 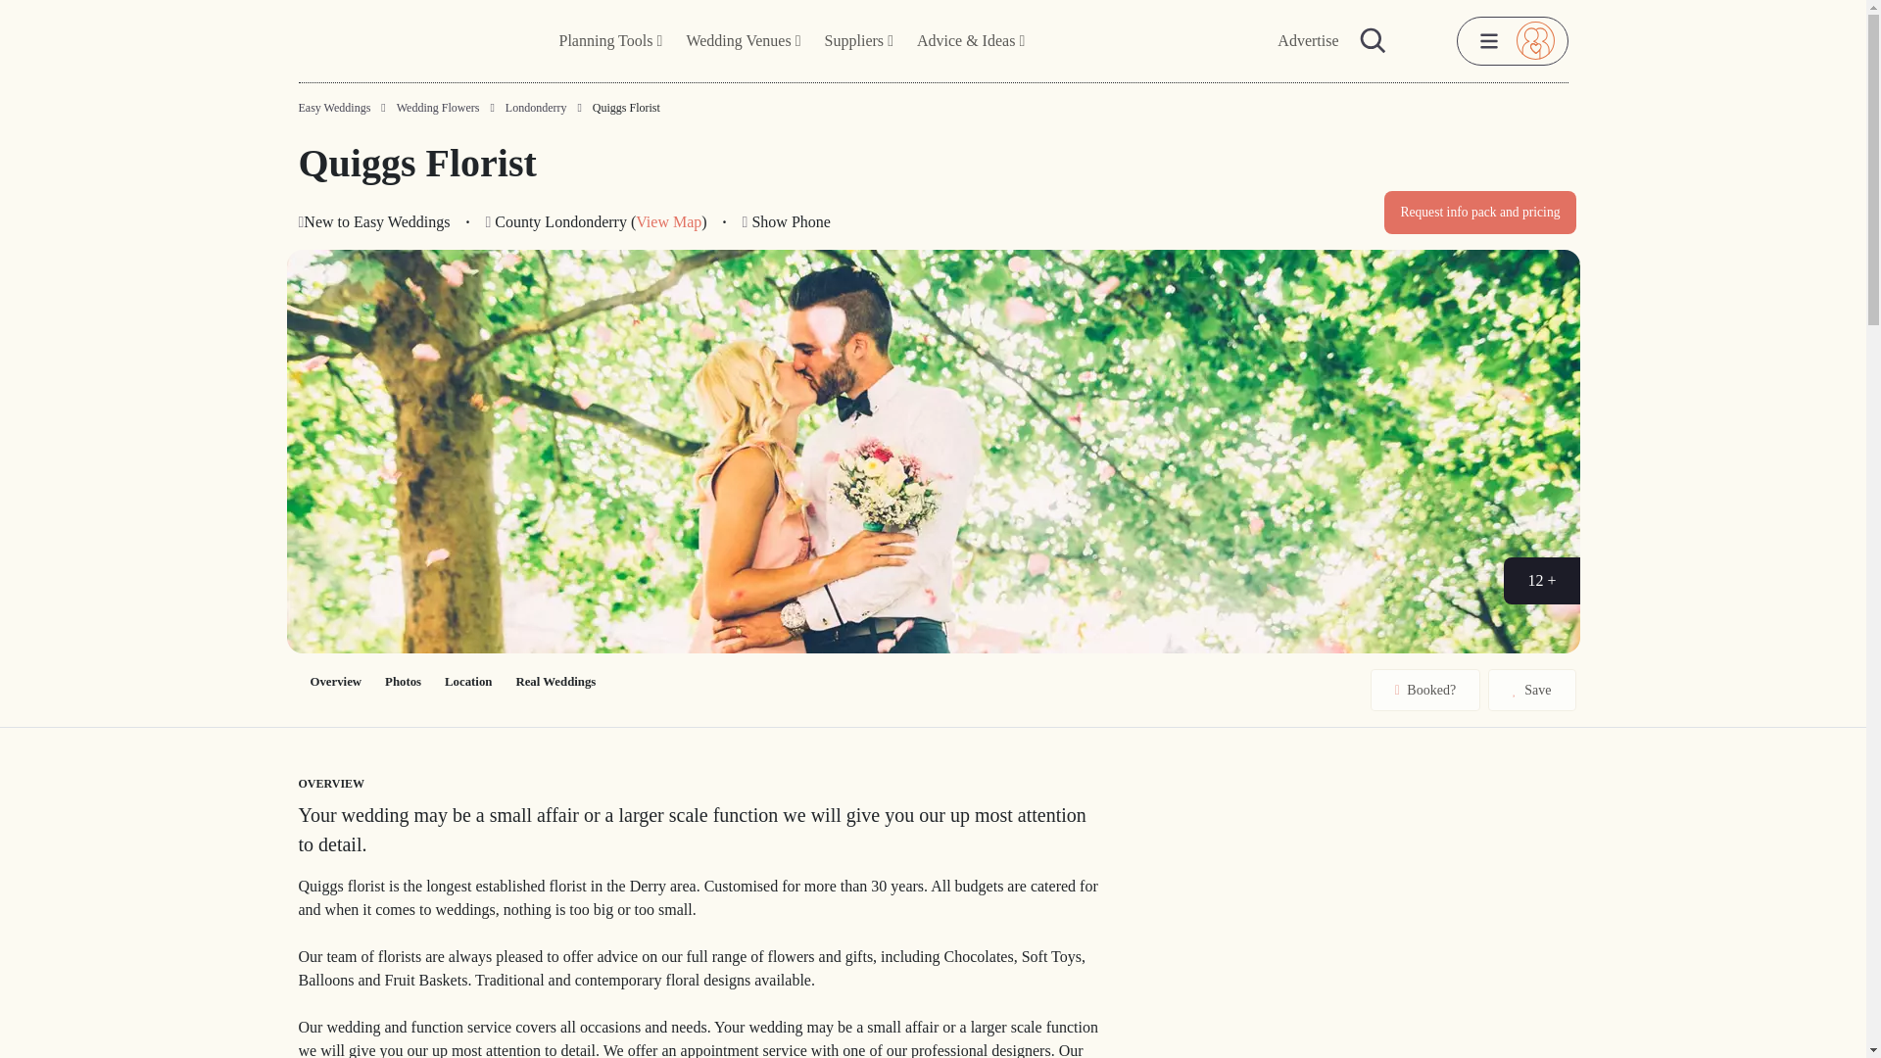 What do you see at coordinates (1479, 212) in the screenshot?
I see `Request info pack and pricing` at bounding box center [1479, 212].